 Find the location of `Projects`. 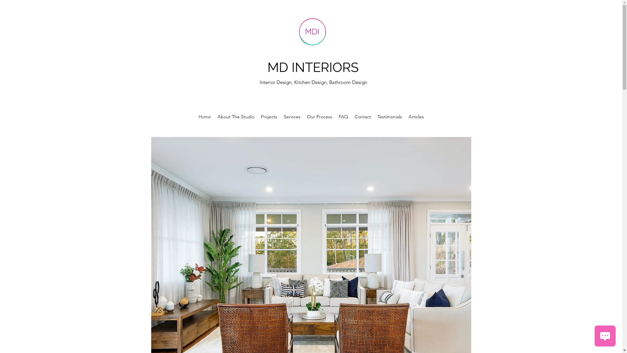

Projects is located at coordinates (269, 117).